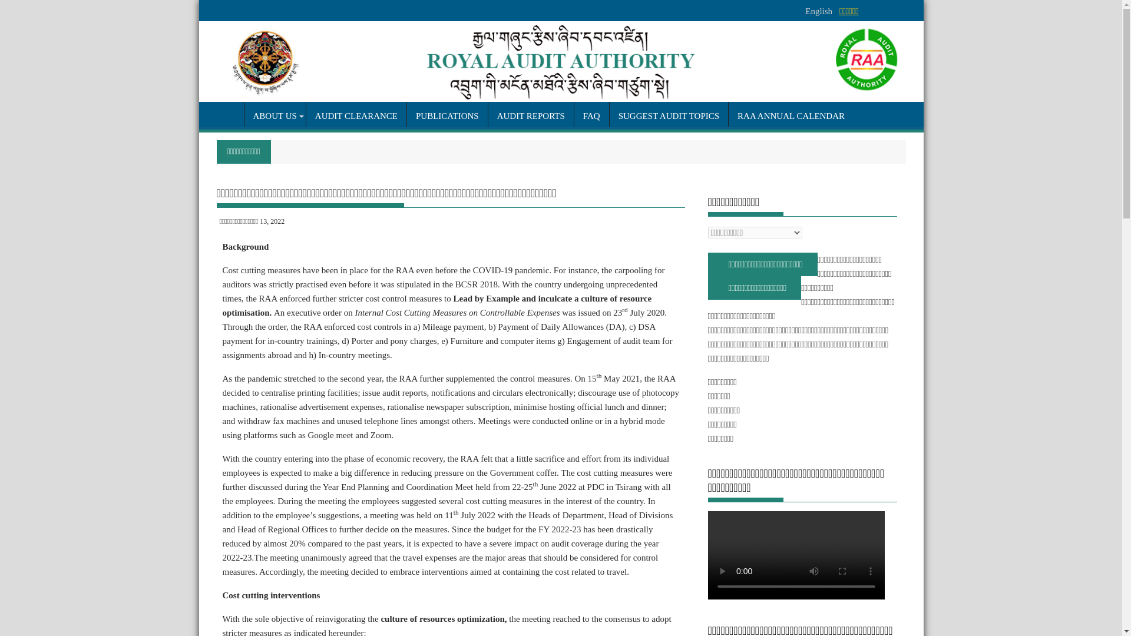 This screenshot has height=636, width=1131. I want to click on RAA ANNUAL CALENDAR, so click(791, 115).